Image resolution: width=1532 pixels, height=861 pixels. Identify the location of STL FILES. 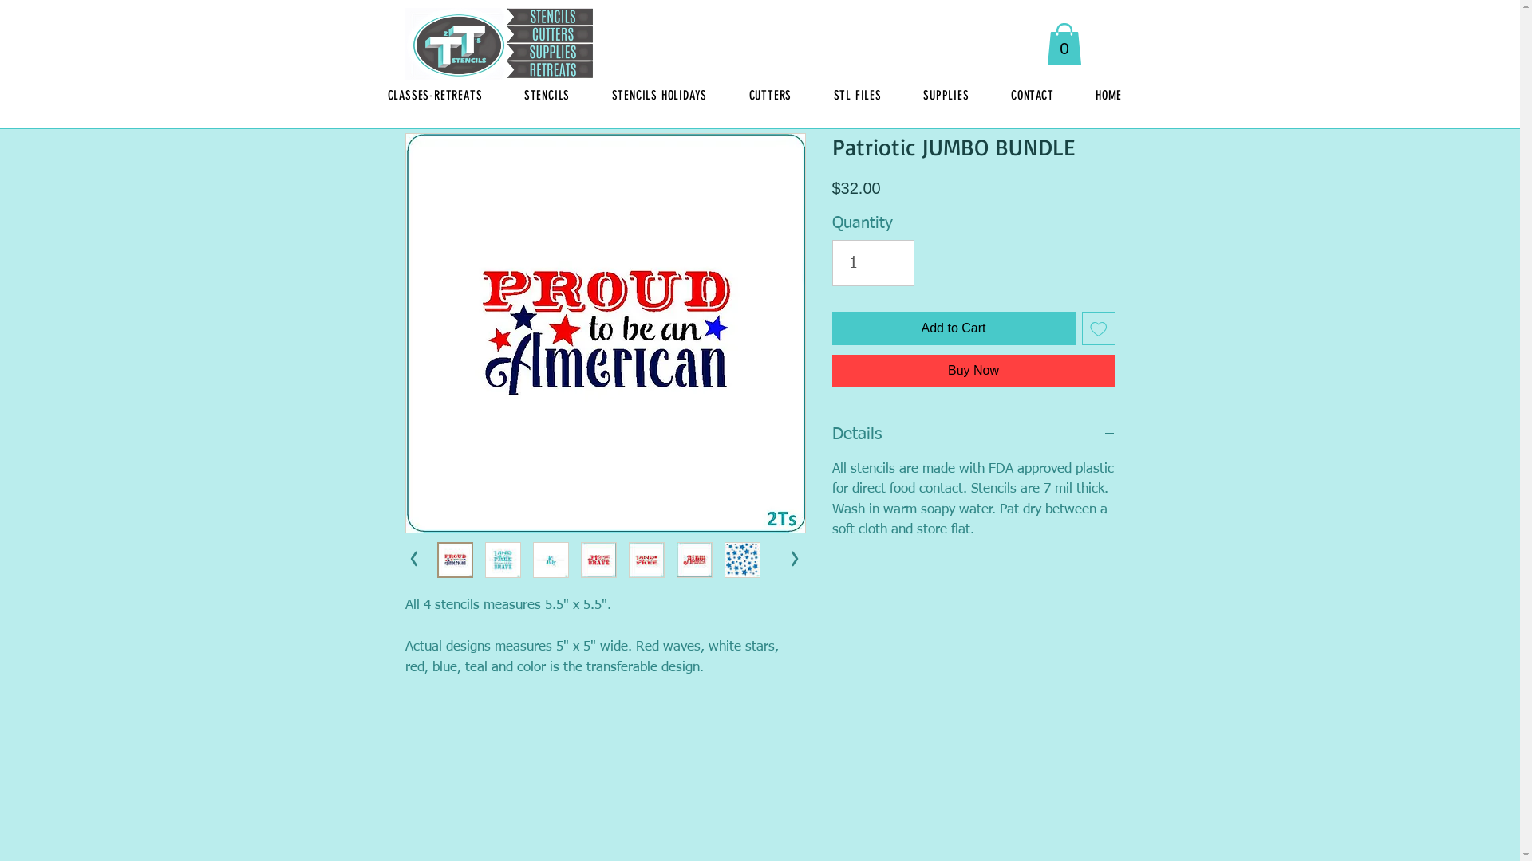
(857, 96).